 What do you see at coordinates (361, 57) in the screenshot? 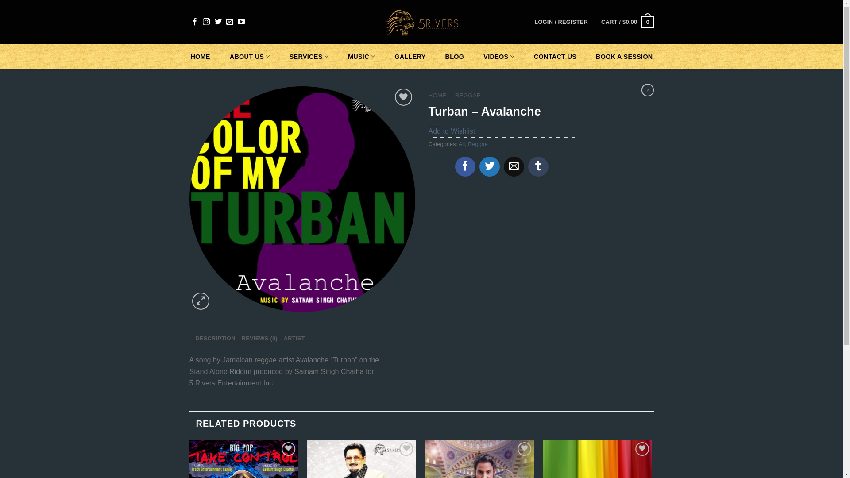
I see `MUSIC` at bounding box center [361, 57].